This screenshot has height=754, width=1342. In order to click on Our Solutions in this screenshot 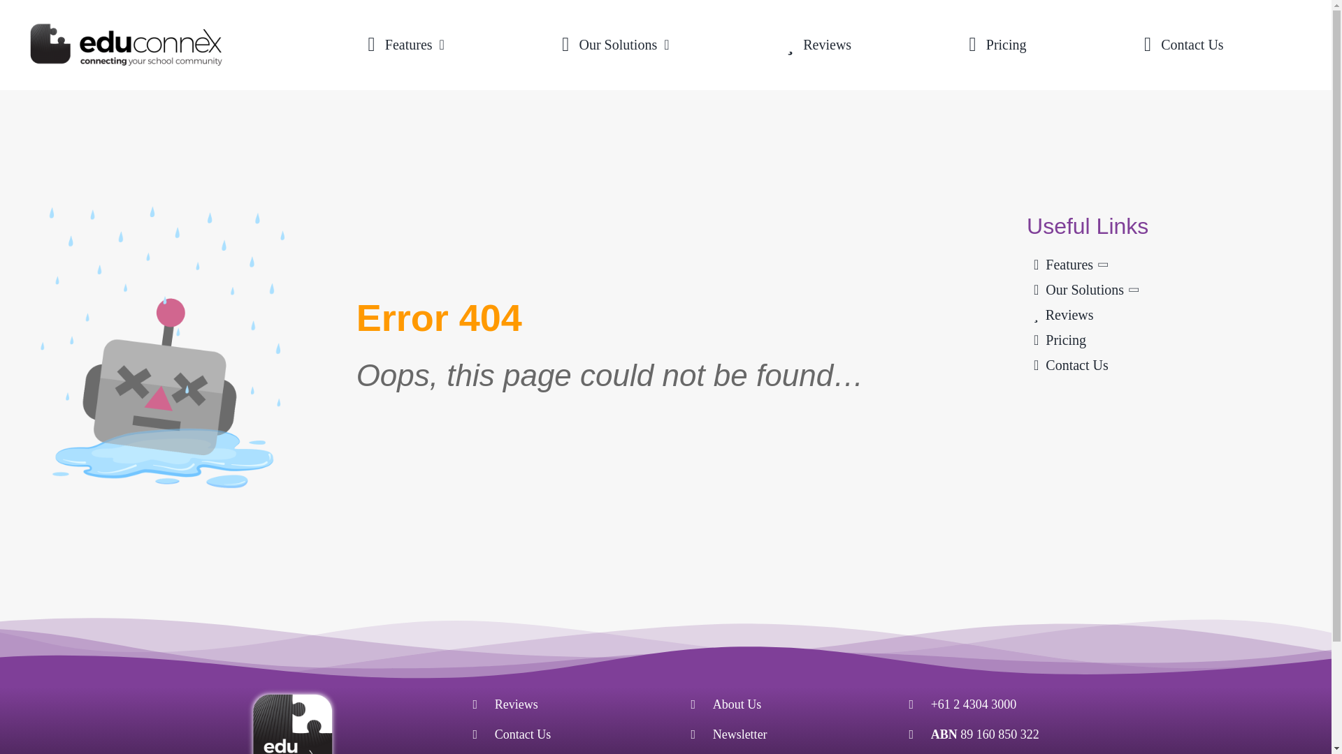, I will do `click(609, 45)`.